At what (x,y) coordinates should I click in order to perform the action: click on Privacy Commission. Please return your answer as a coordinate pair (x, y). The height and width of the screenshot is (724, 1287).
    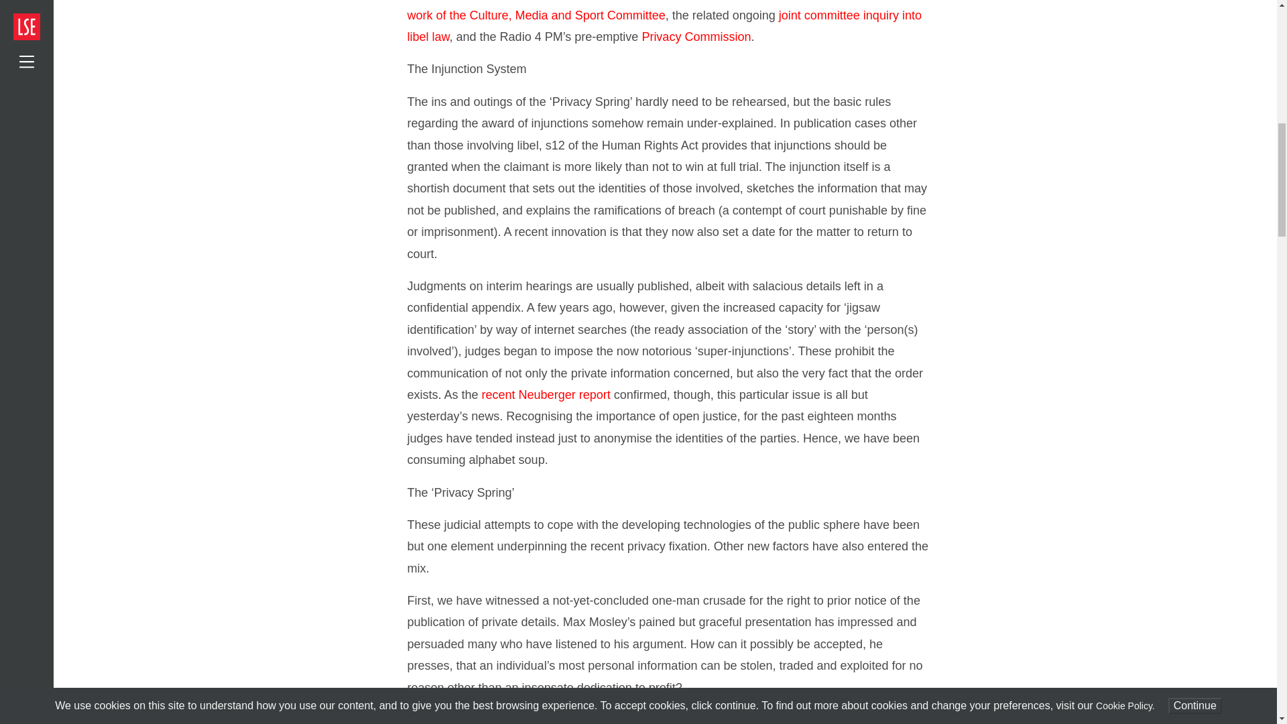
    Looking at the image, I should click on (696, 36).